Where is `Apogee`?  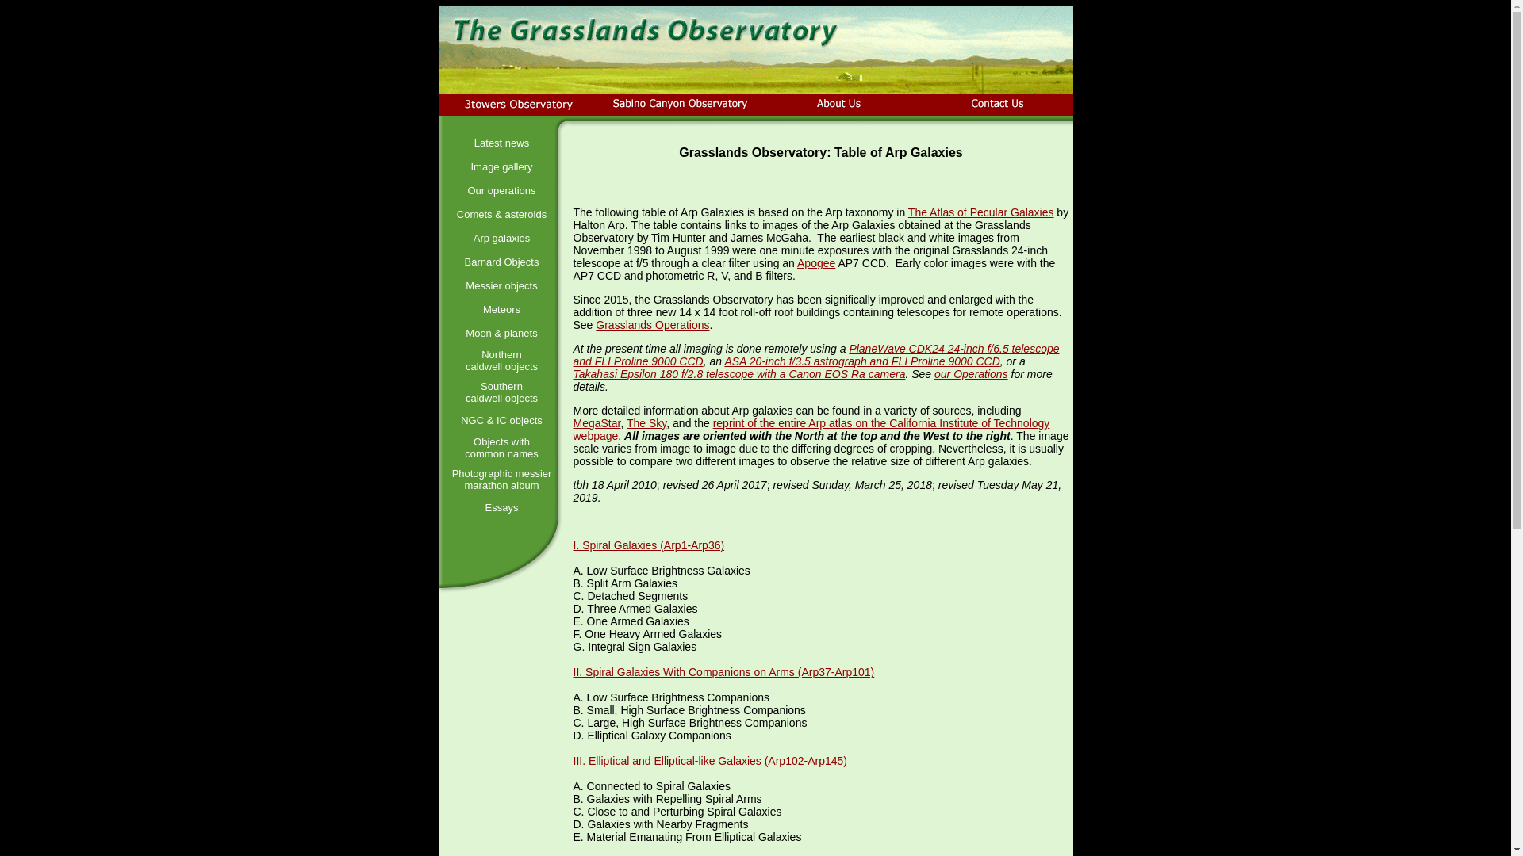
Apogee is located at coordinates (816, 263).